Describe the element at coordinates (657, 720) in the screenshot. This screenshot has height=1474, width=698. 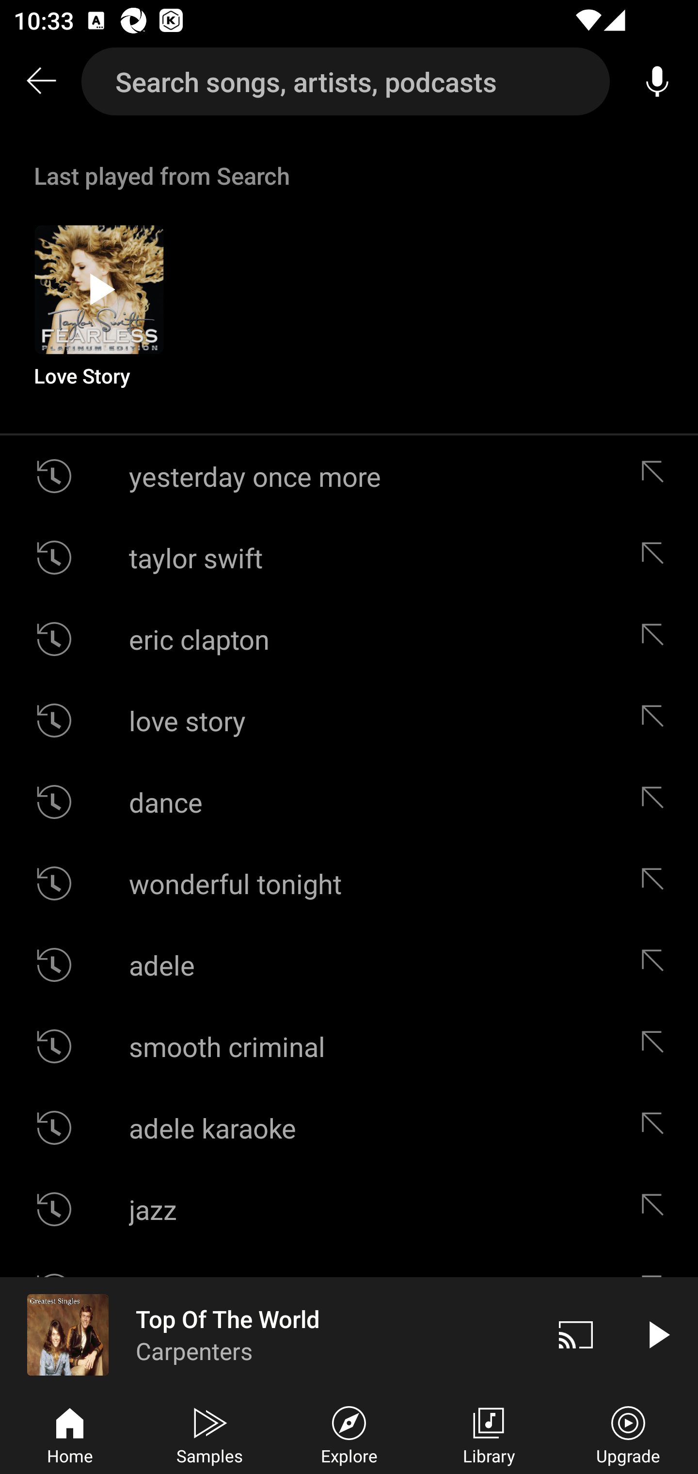
I see `Edit suggestion love story` at that location.